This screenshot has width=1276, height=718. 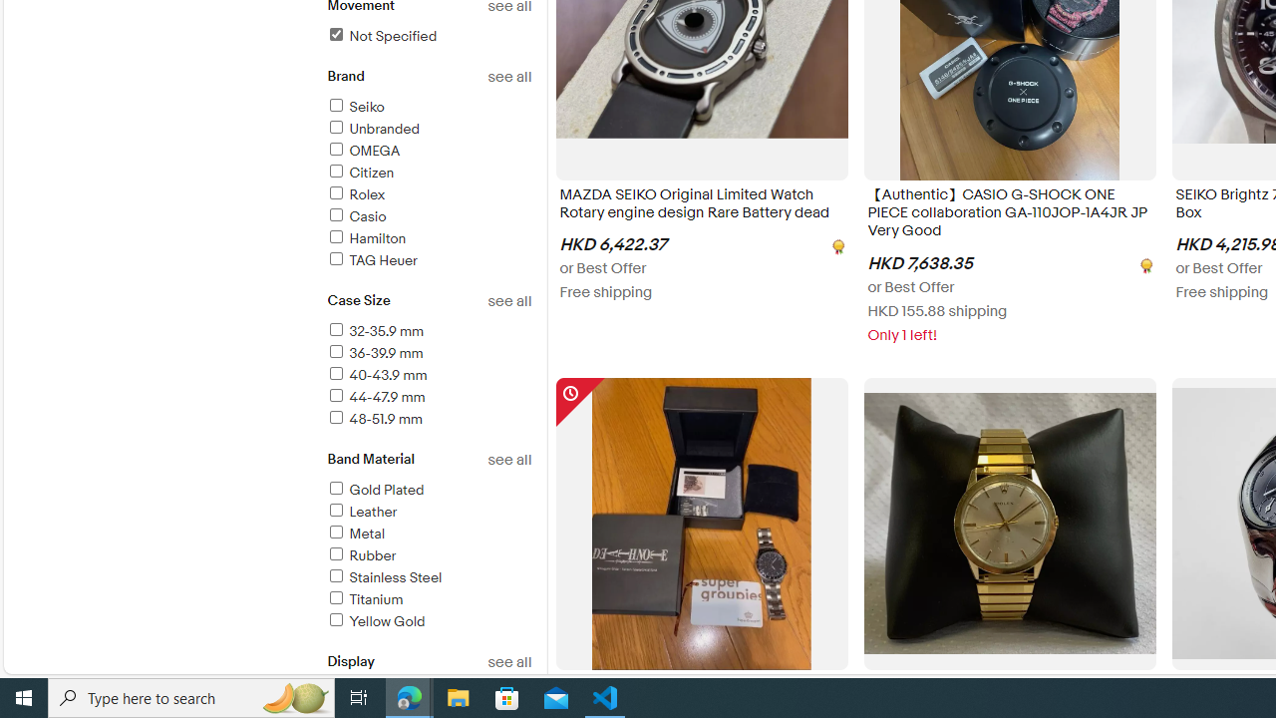 What do you see at coordinates (371, 260) in the screenshot?
I see `TAG Heuer` at bounding box center [371, 260].